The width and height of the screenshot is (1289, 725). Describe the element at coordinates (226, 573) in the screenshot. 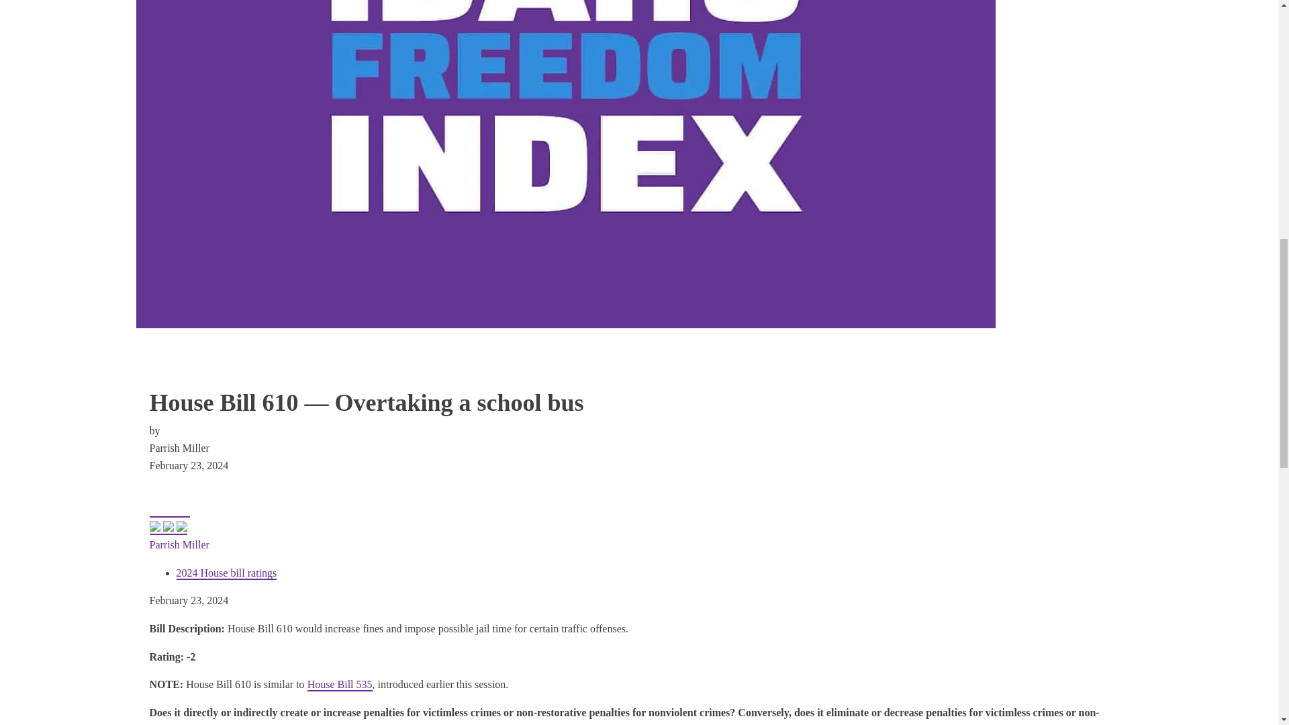

I see `2024 House bill ratings` at that location.